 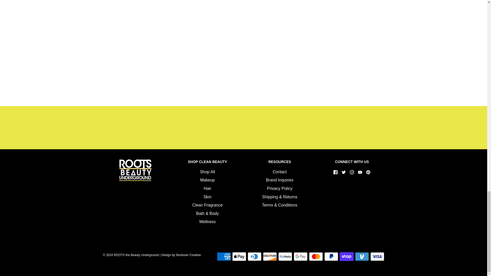 I want to click on American Express, so click(x=224, y=256).